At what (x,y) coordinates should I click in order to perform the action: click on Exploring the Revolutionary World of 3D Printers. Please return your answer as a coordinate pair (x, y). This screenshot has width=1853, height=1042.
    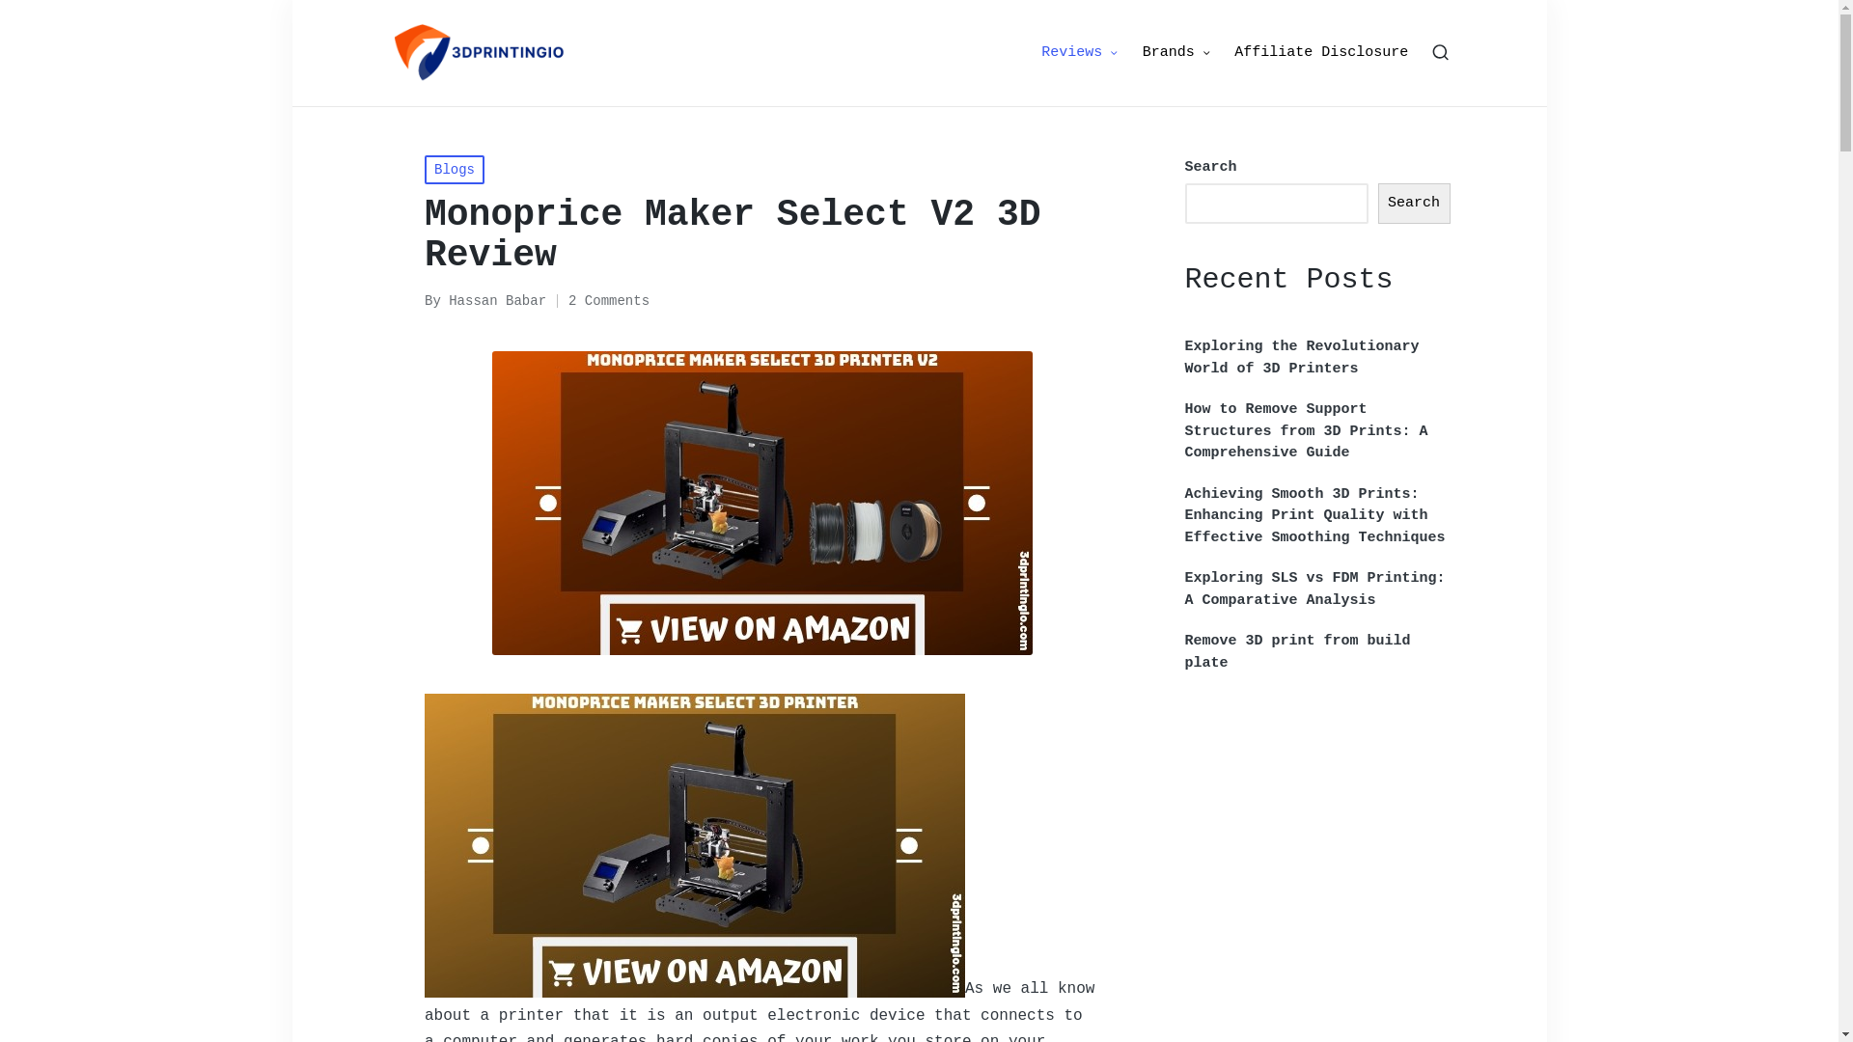
    Looking at the image, I should click on (1318, 359).